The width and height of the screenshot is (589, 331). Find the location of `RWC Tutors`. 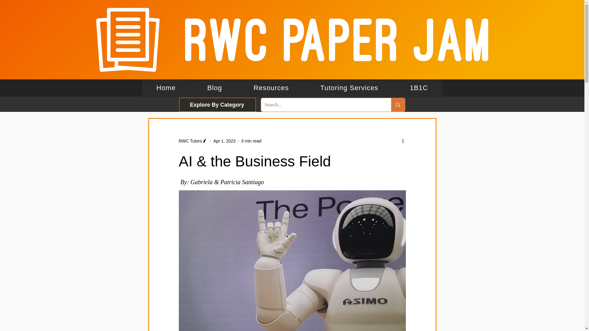

RWC Tutors is located at coordinates (193, 141).